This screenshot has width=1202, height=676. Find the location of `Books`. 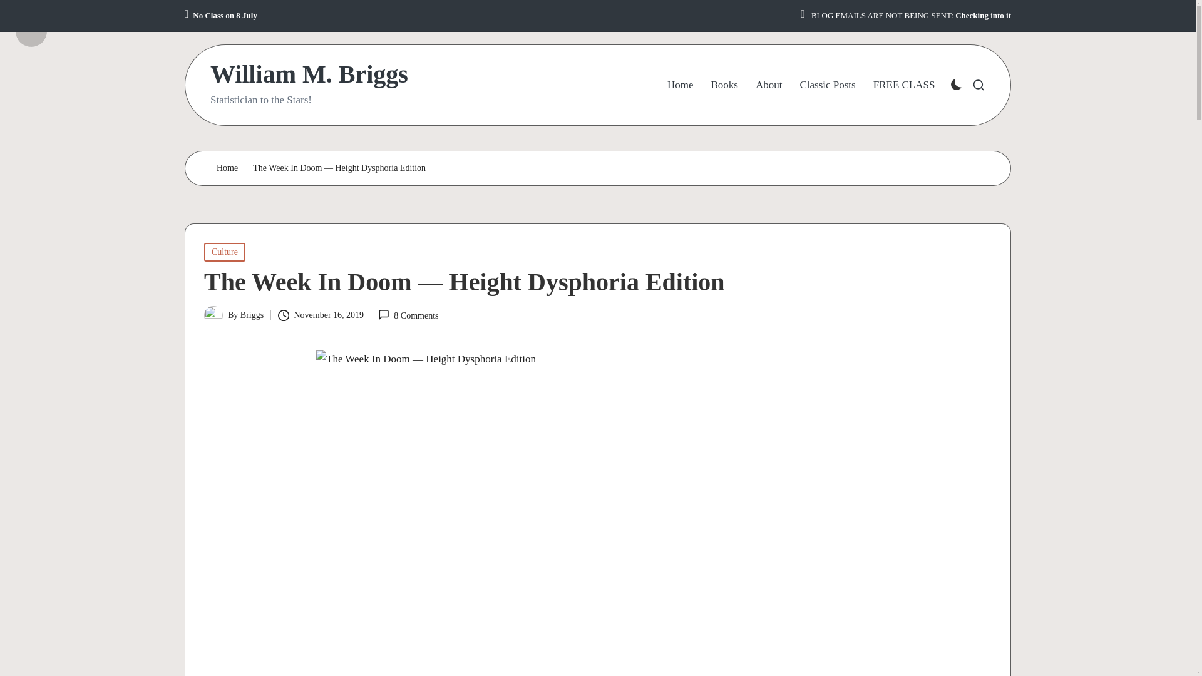

Books is located at coordinates (724, 85).